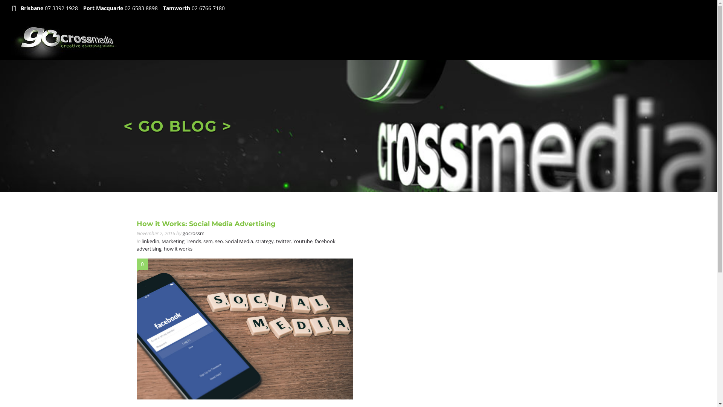  I want to click on seo, so click(218, 241).